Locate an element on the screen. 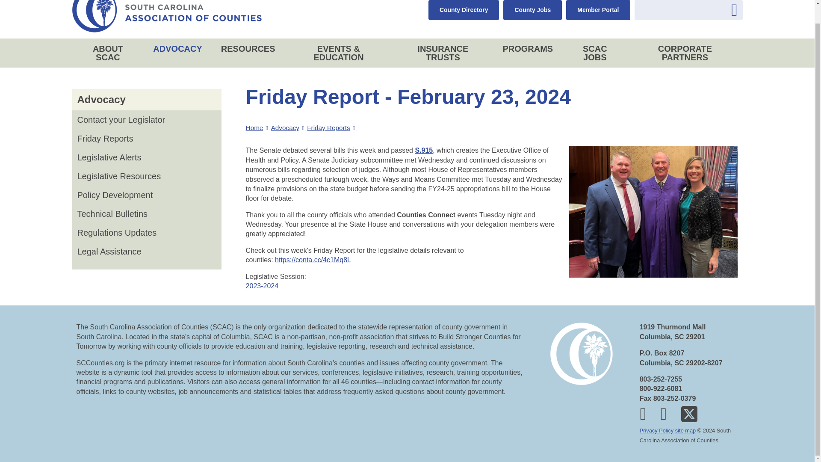 The image size is (821, 462). ABOUT SCAC is located at coordinates (751, 32).